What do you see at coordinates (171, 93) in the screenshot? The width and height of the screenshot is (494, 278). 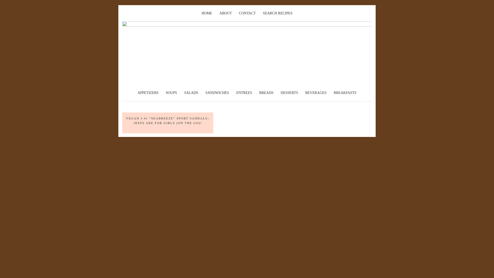 I see `SOUPS` at bounding box center [171, 93].